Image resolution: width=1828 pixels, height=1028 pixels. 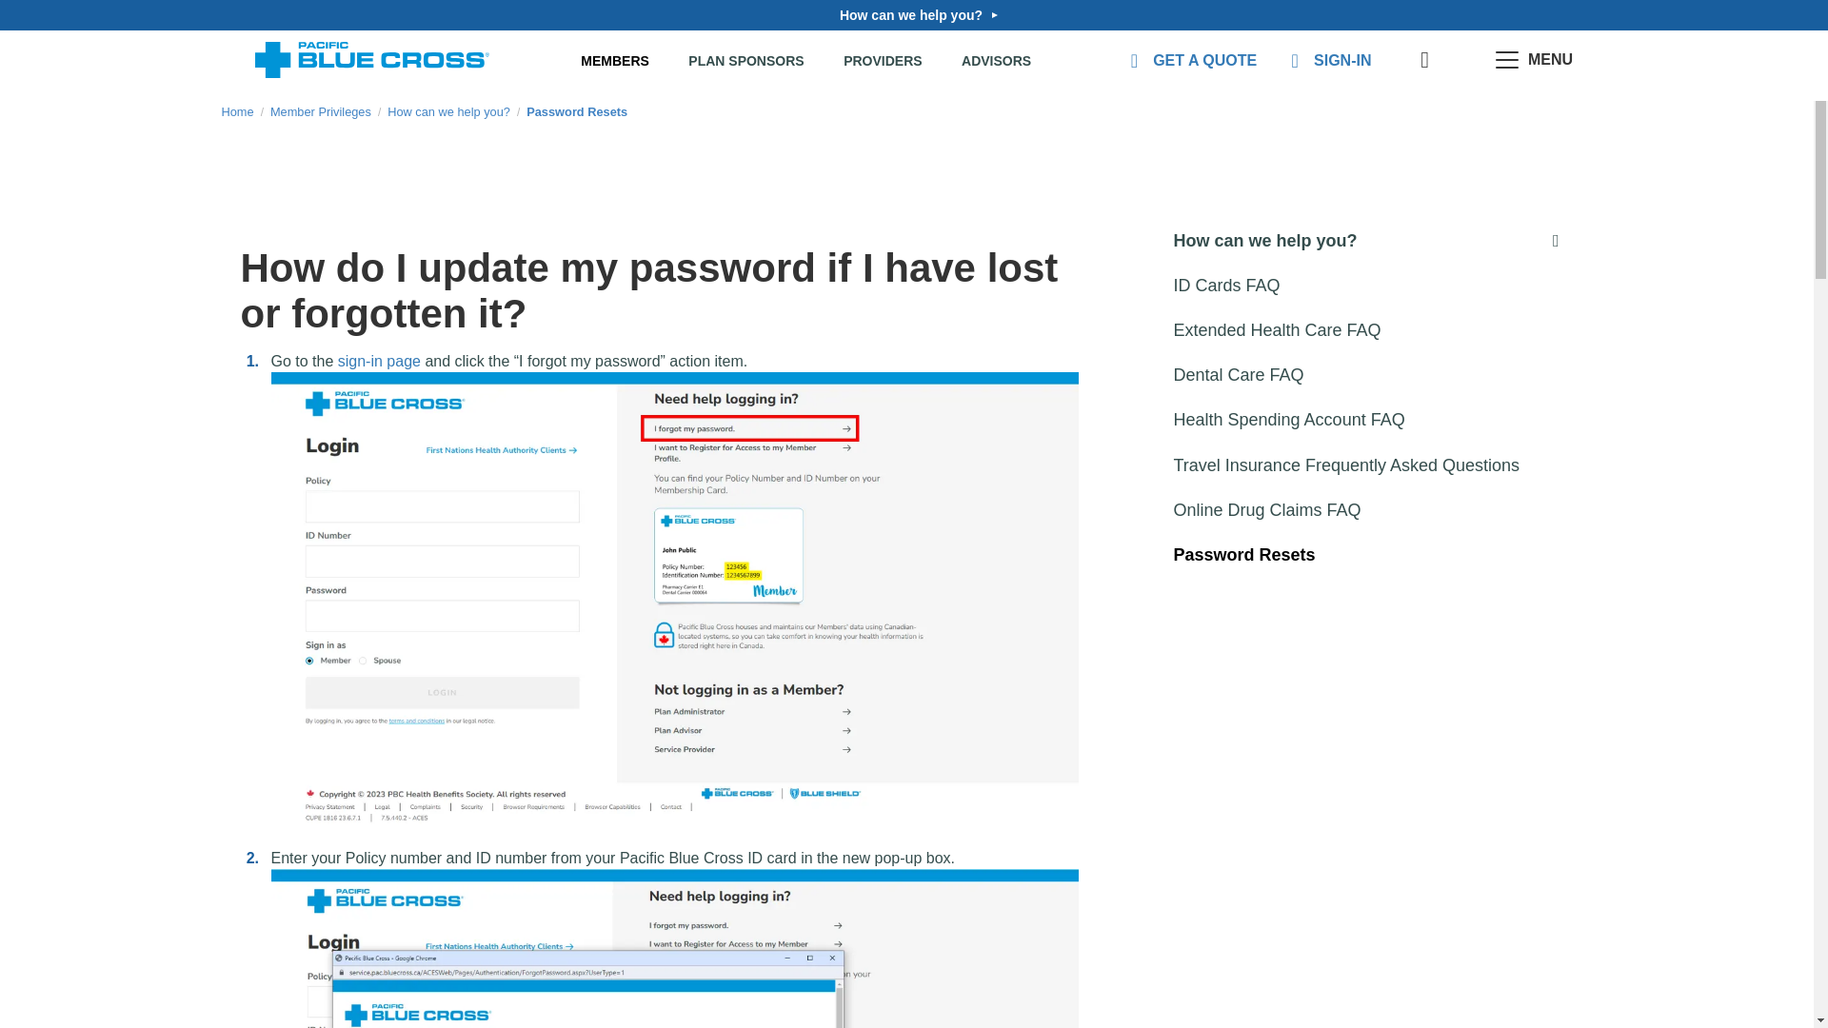 I want to click on Home, so click(x=237, y=112).